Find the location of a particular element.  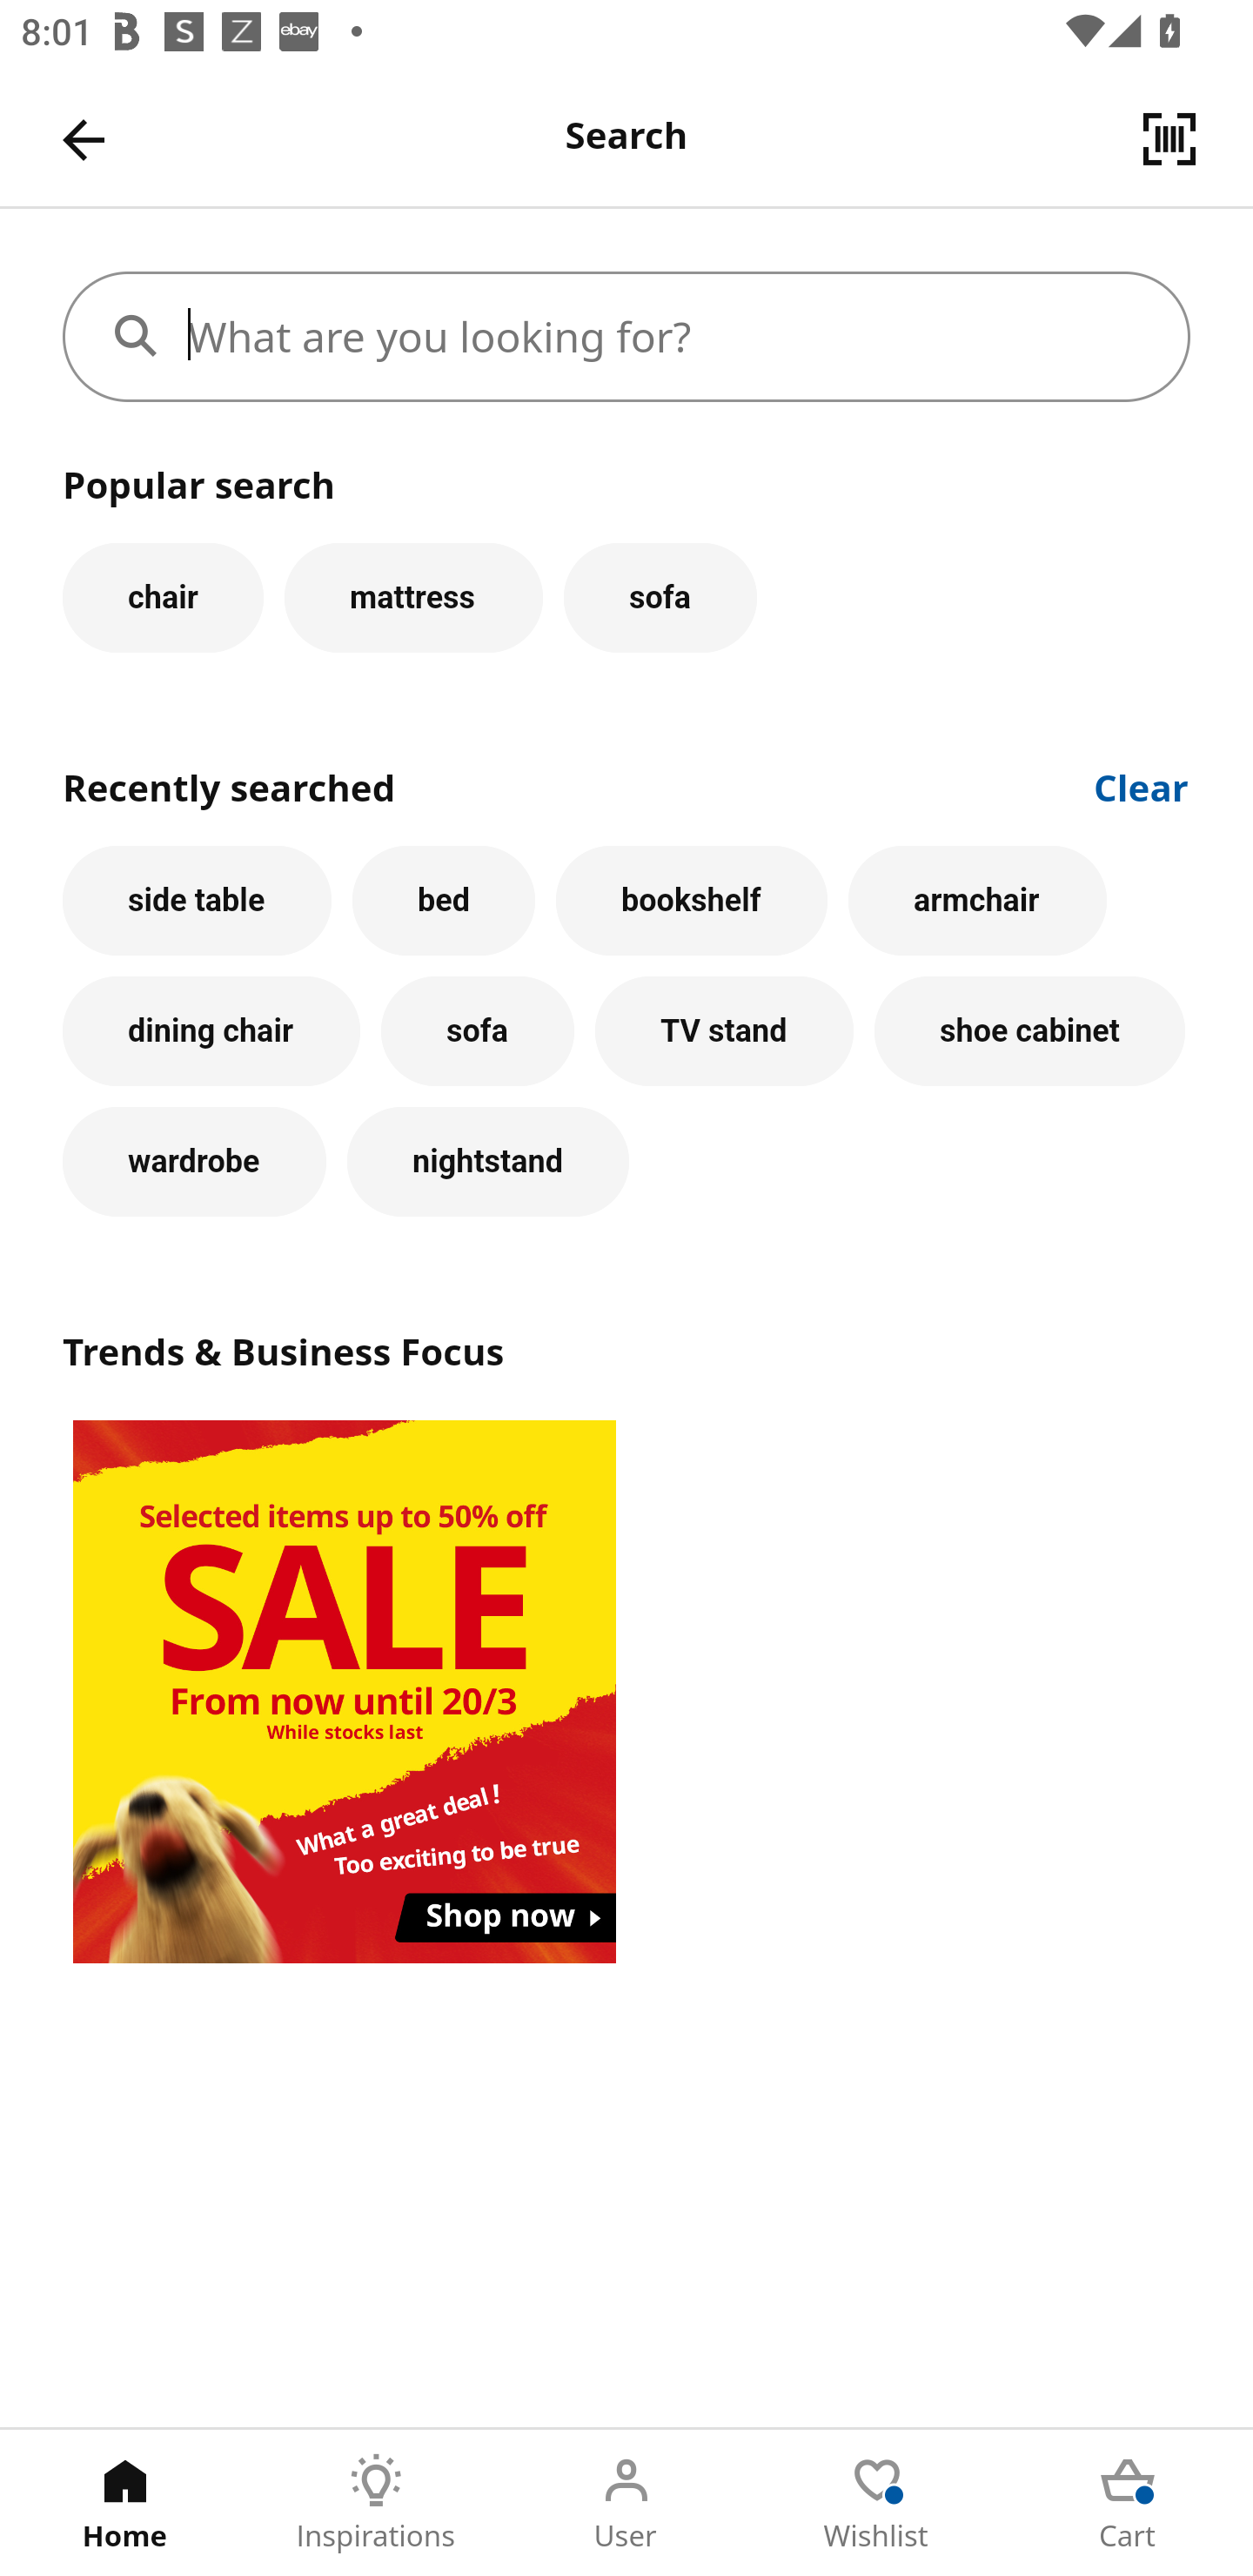

side table is located at coordinates (197, 900).